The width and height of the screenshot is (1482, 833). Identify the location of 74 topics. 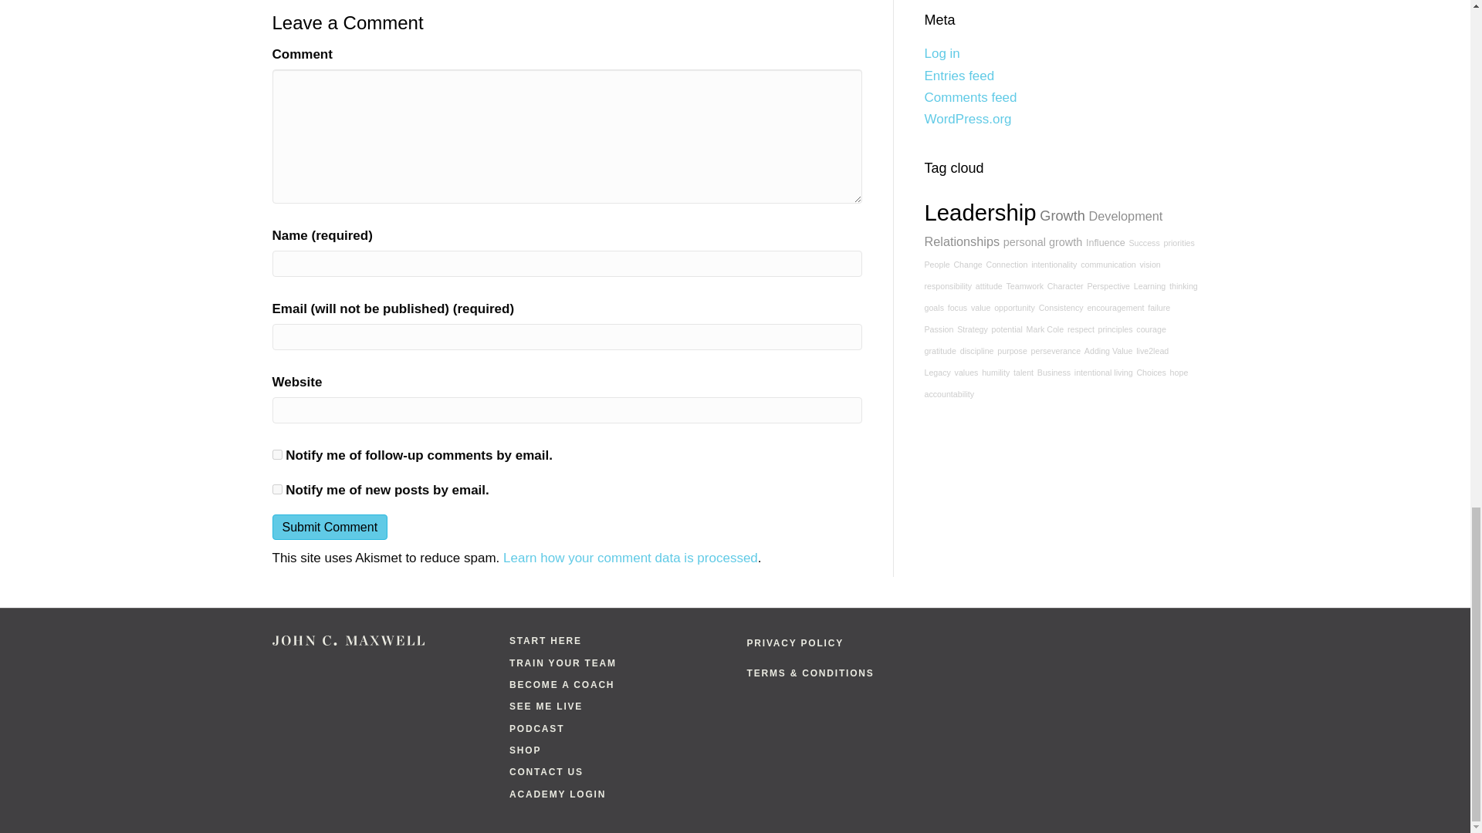
(1105, 242).